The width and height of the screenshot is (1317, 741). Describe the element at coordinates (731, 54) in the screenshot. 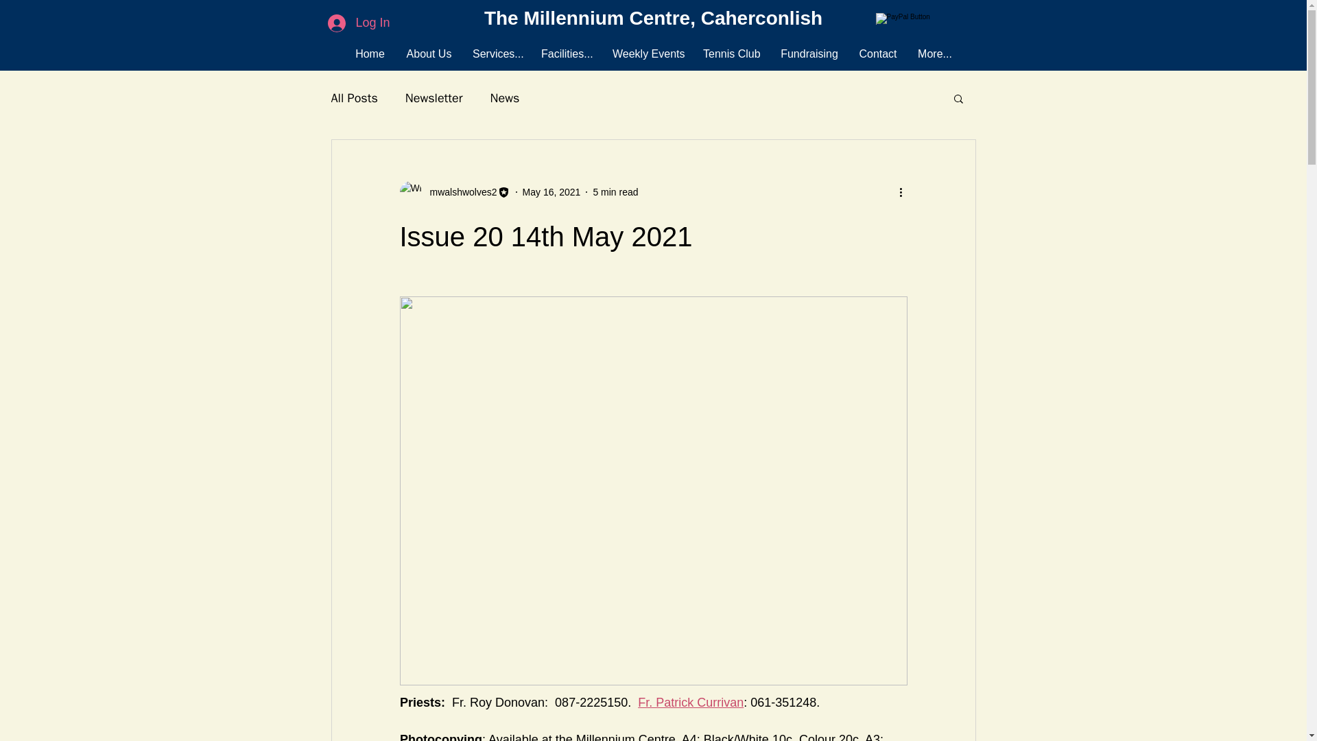

I see `Tennis Club` at that location.